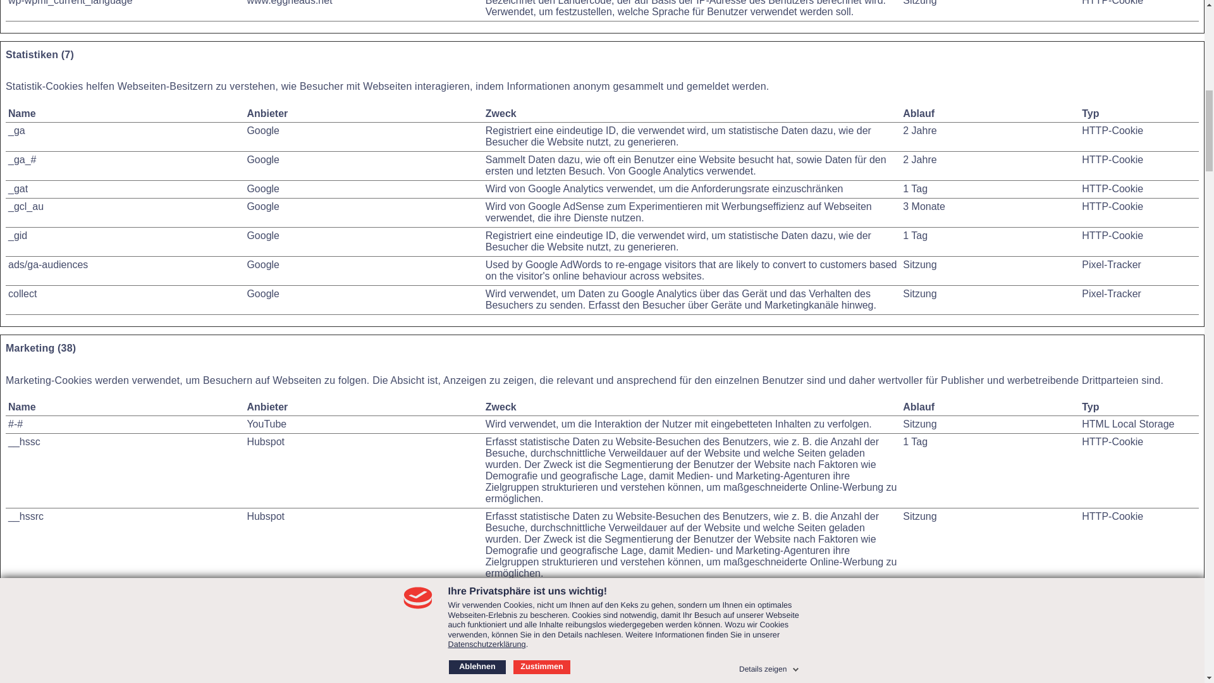 This screenshot has width=1214, height=683. Describe the element at coordinates (262, 264) in the screenshot. I see `die Datenschutzrichtlinie von Google` at that location.